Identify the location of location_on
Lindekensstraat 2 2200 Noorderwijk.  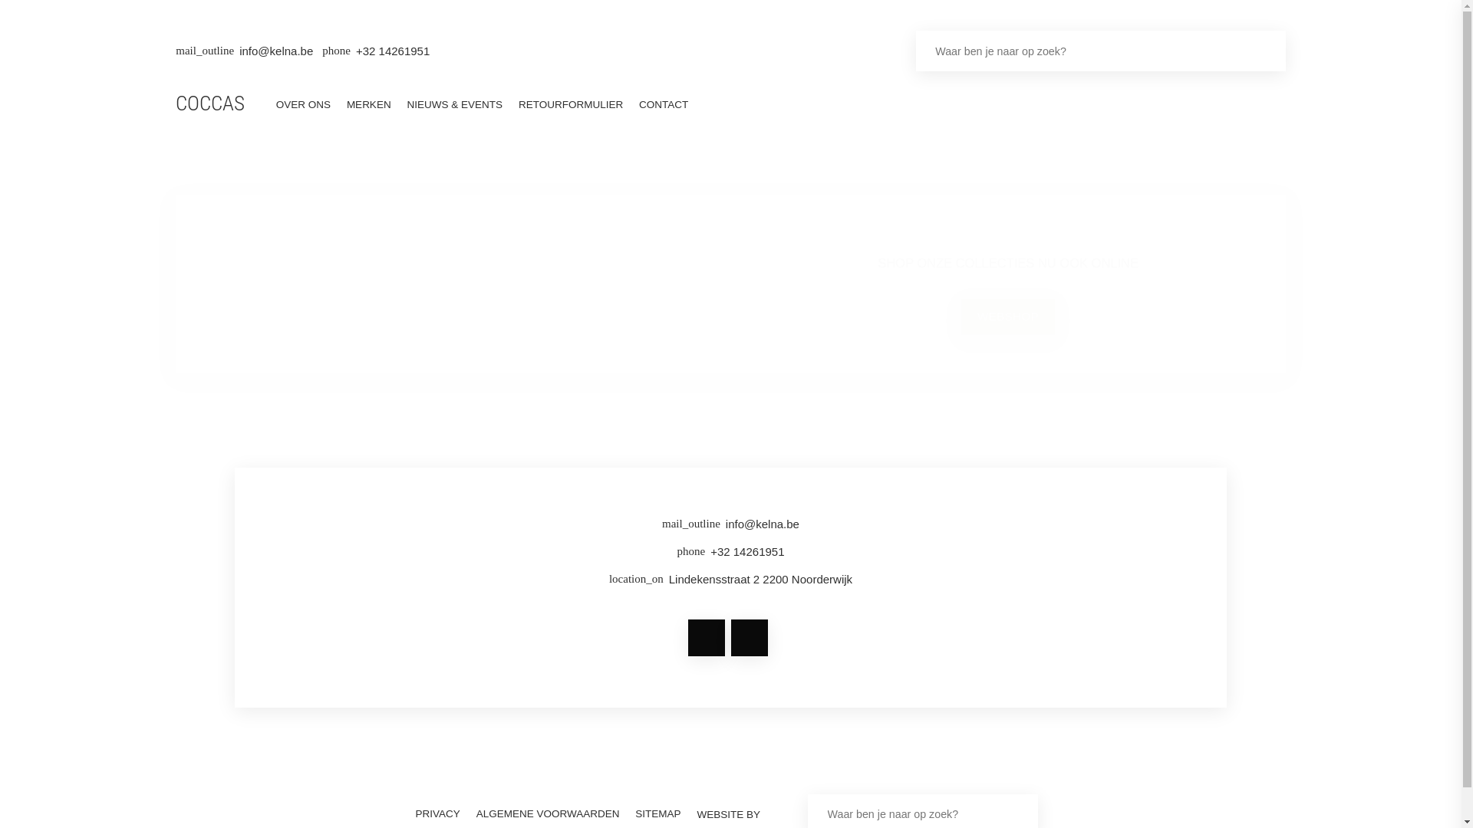
(730, 583).